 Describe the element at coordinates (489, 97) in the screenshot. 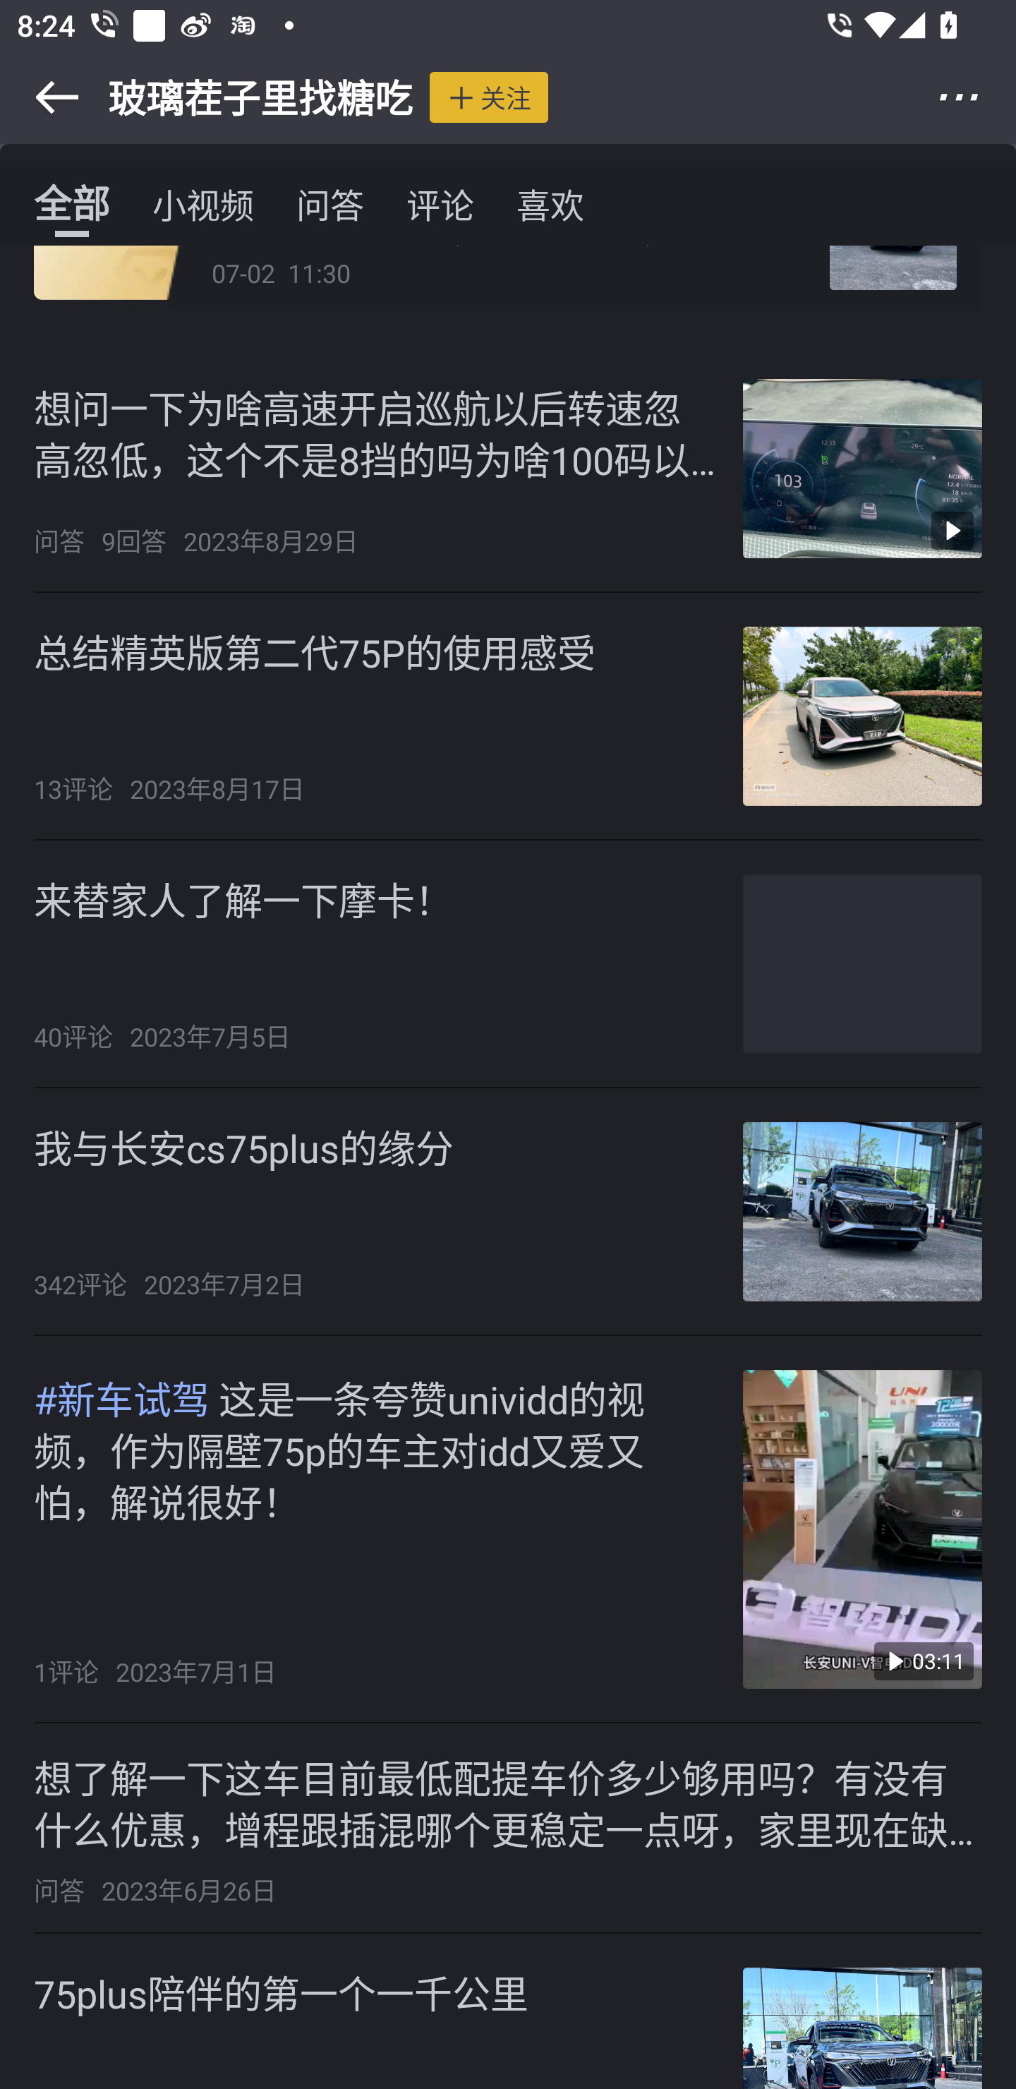

I see ` 关注` at that location.